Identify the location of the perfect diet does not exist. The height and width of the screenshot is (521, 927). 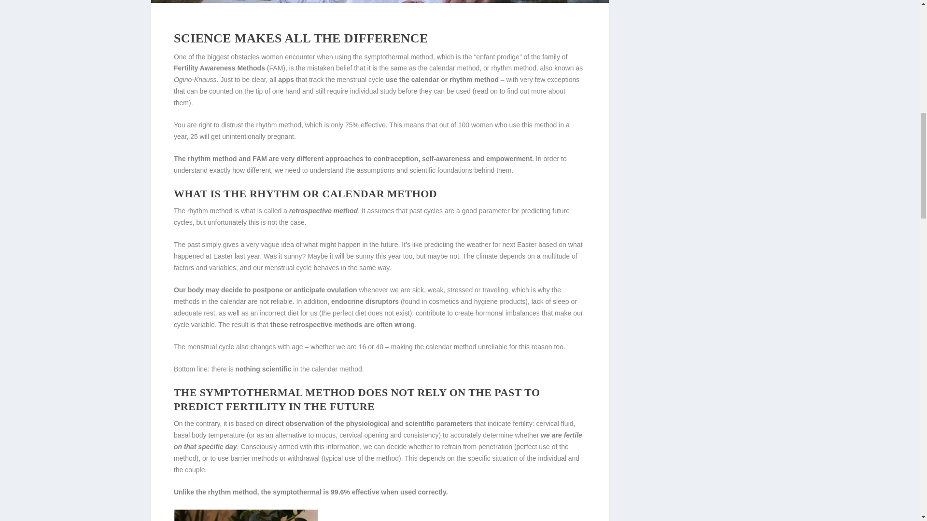
(365, 313).